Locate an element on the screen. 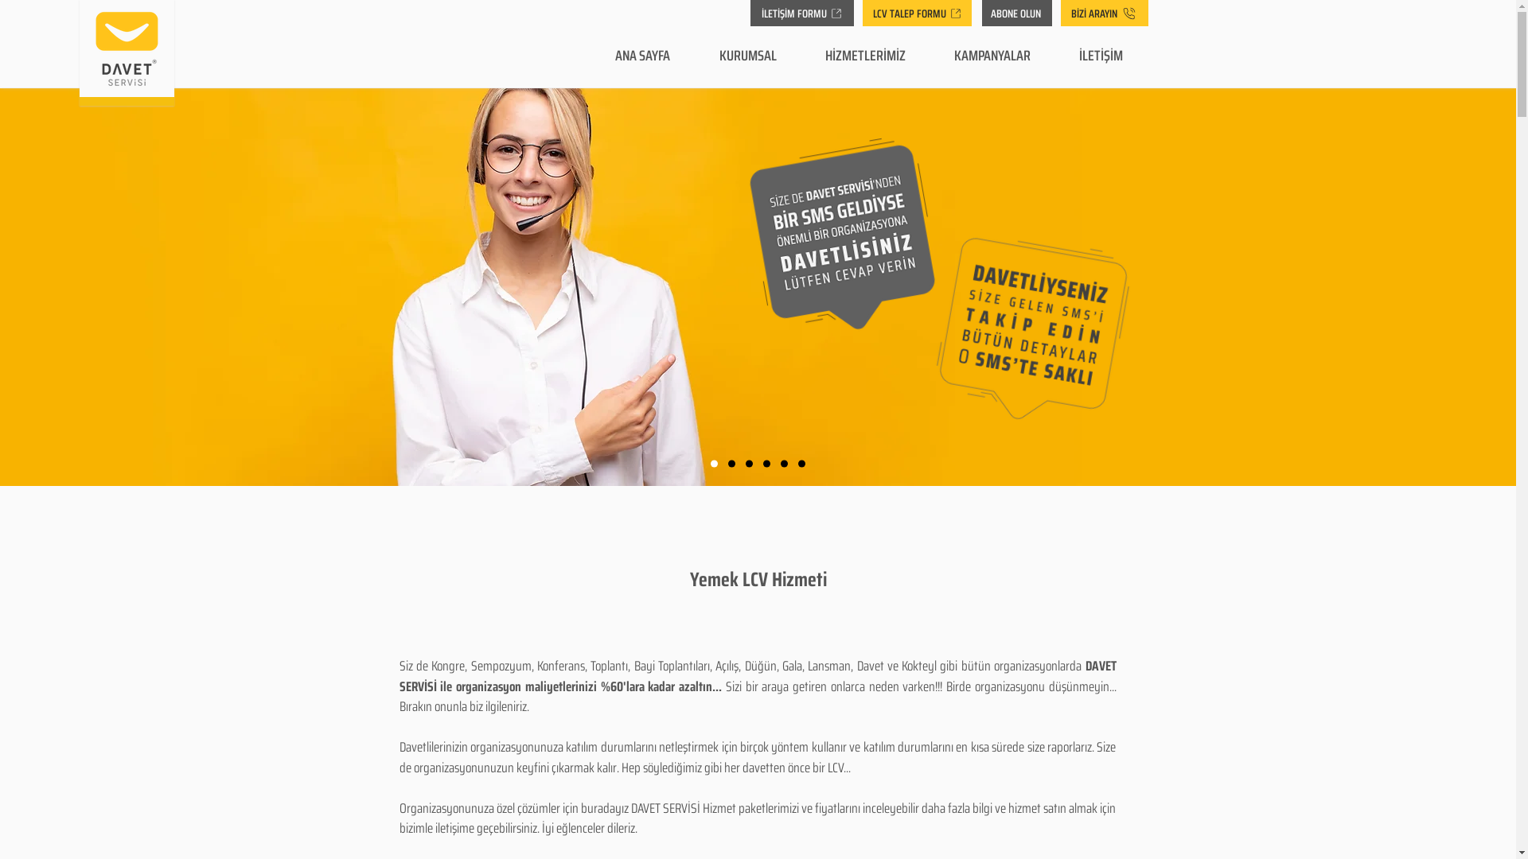  KAMPANYALAR is located at coordinates (992, 56).